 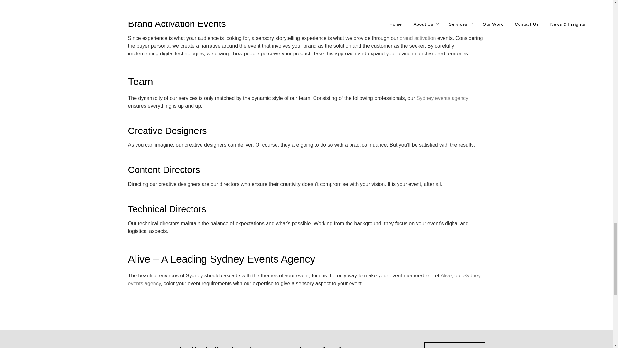 I want to click on Sydney events agency, so click(x=304, y=279).